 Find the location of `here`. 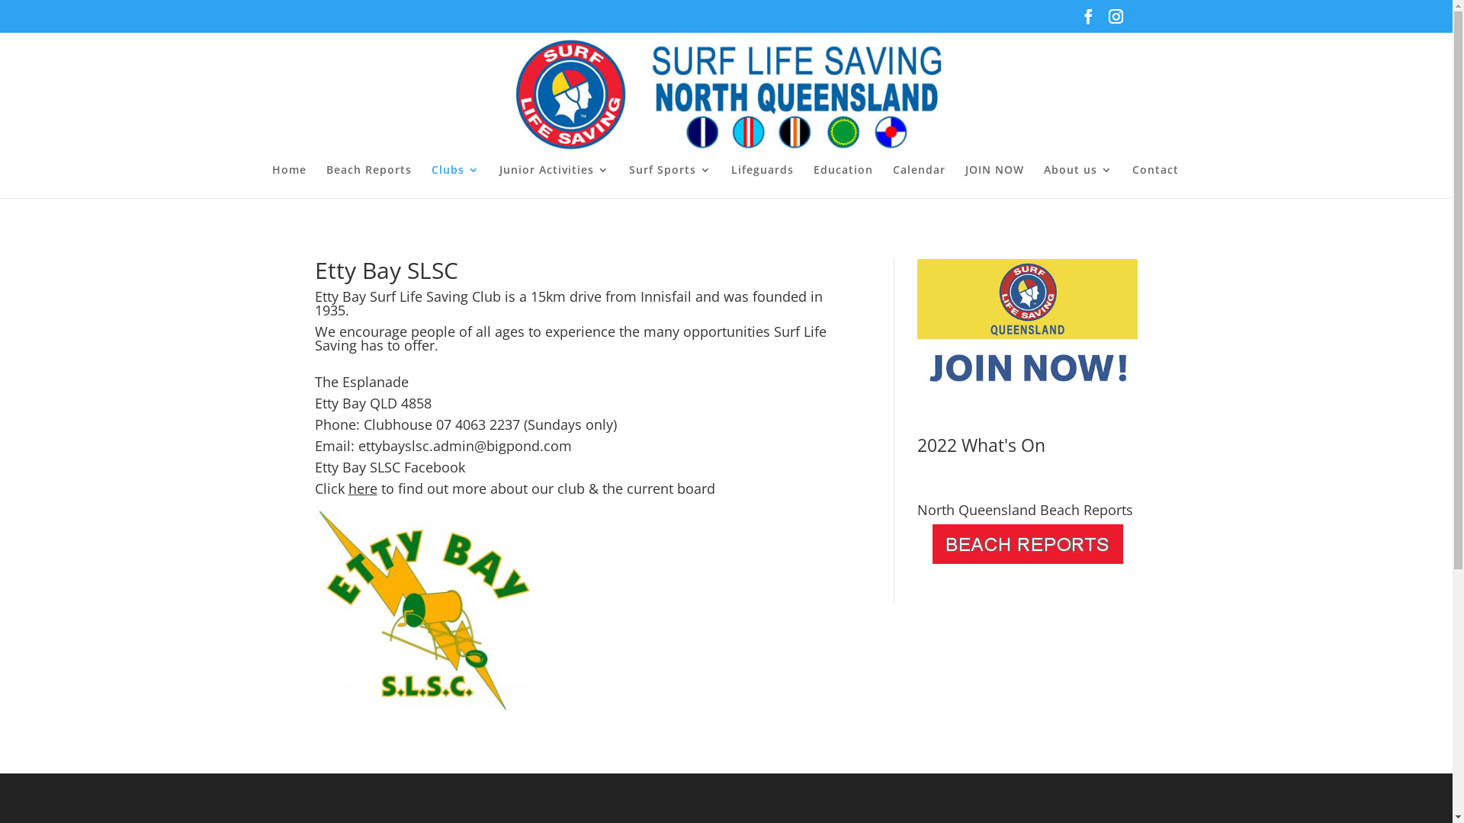

here is located at coordinates (361, 488).